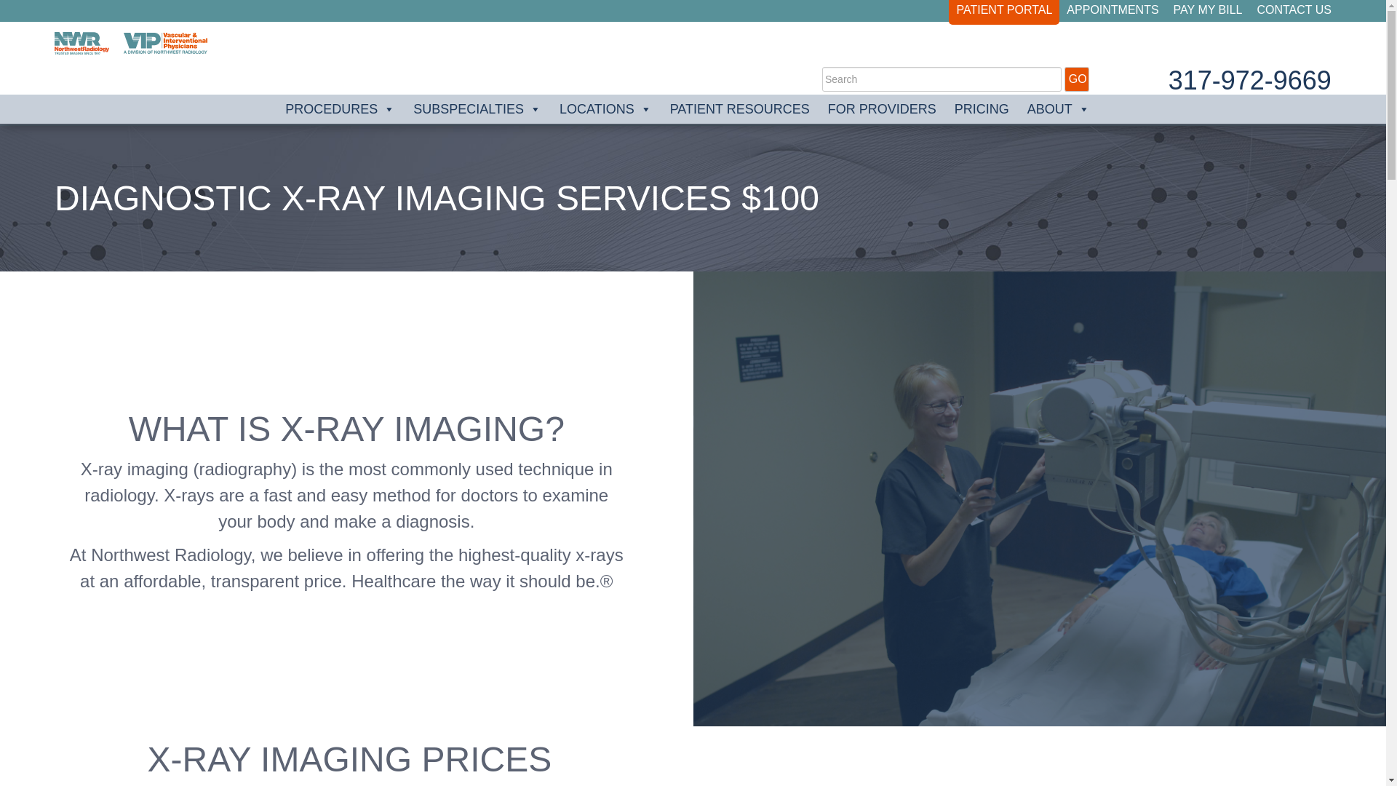  What do you see at coordinates (1249, 80) in the screenshot?
I see `317-972-9669` at bounding box center [1249, 80].